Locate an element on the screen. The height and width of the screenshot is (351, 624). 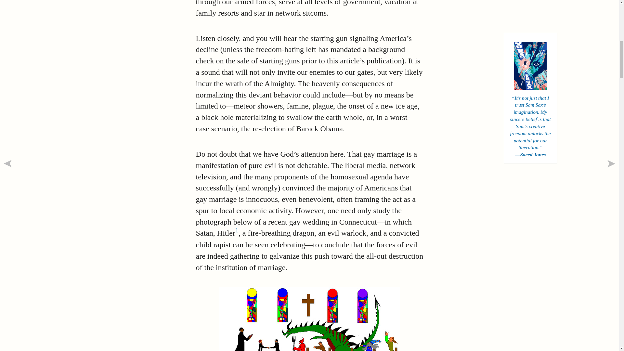
1 is located at coordinates (237, 230).